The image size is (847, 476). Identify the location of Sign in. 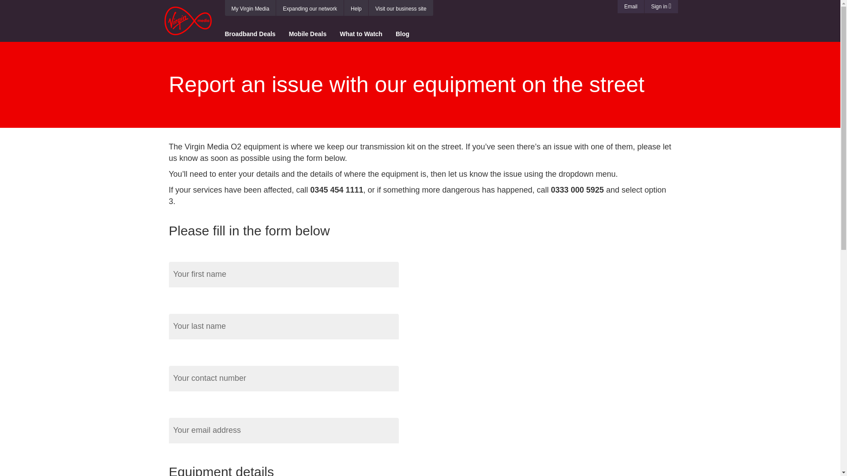
(661, 7).